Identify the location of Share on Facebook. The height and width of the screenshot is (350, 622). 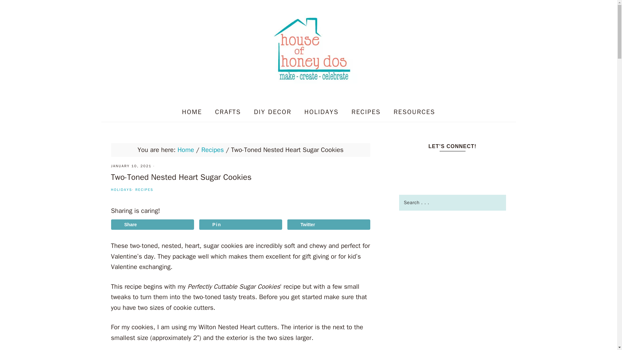
(152, 224).